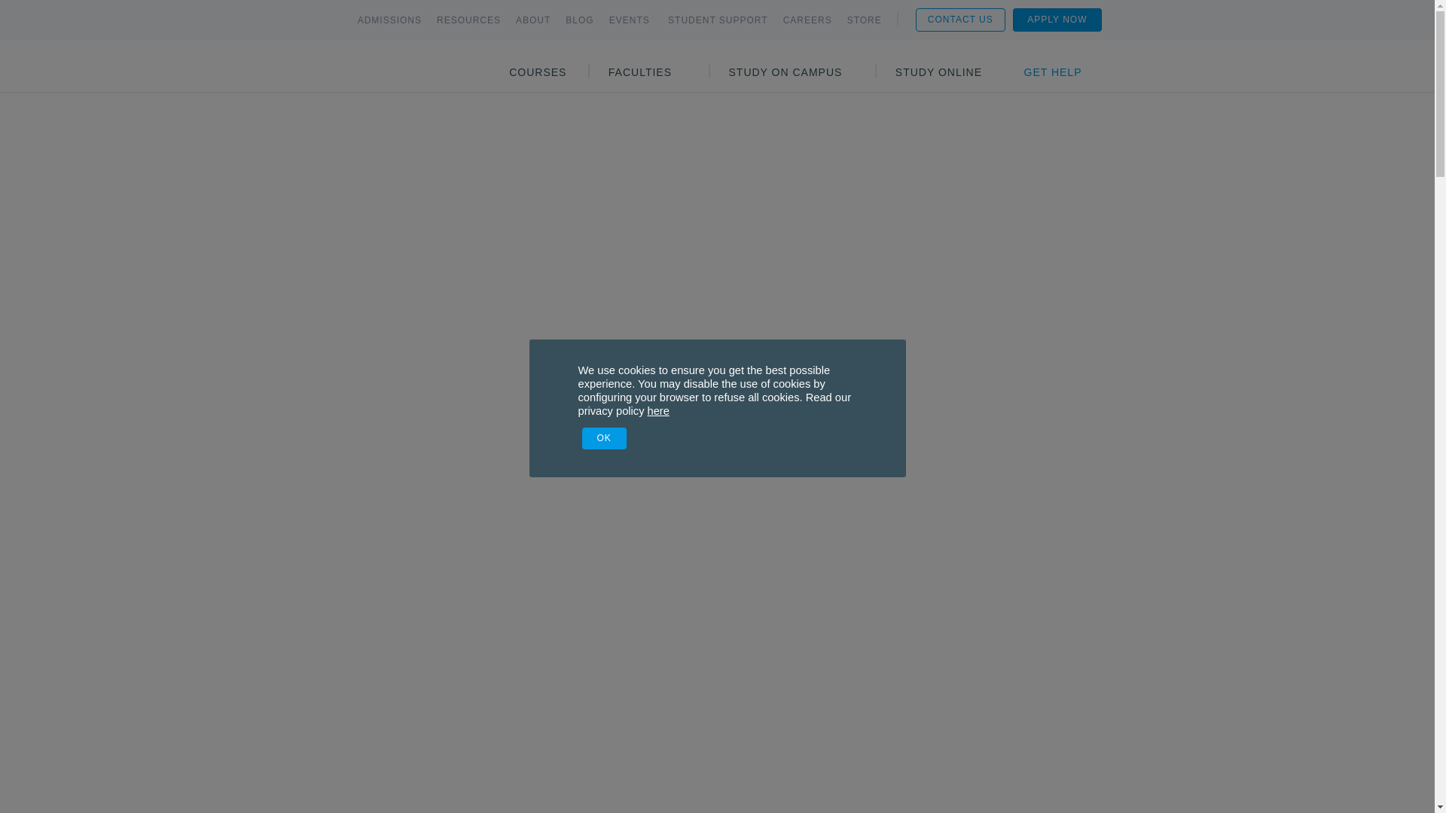 The height and width of the screenshot is (813, 1446). I want to click on STUDY ONLINE, so click(938, 72).